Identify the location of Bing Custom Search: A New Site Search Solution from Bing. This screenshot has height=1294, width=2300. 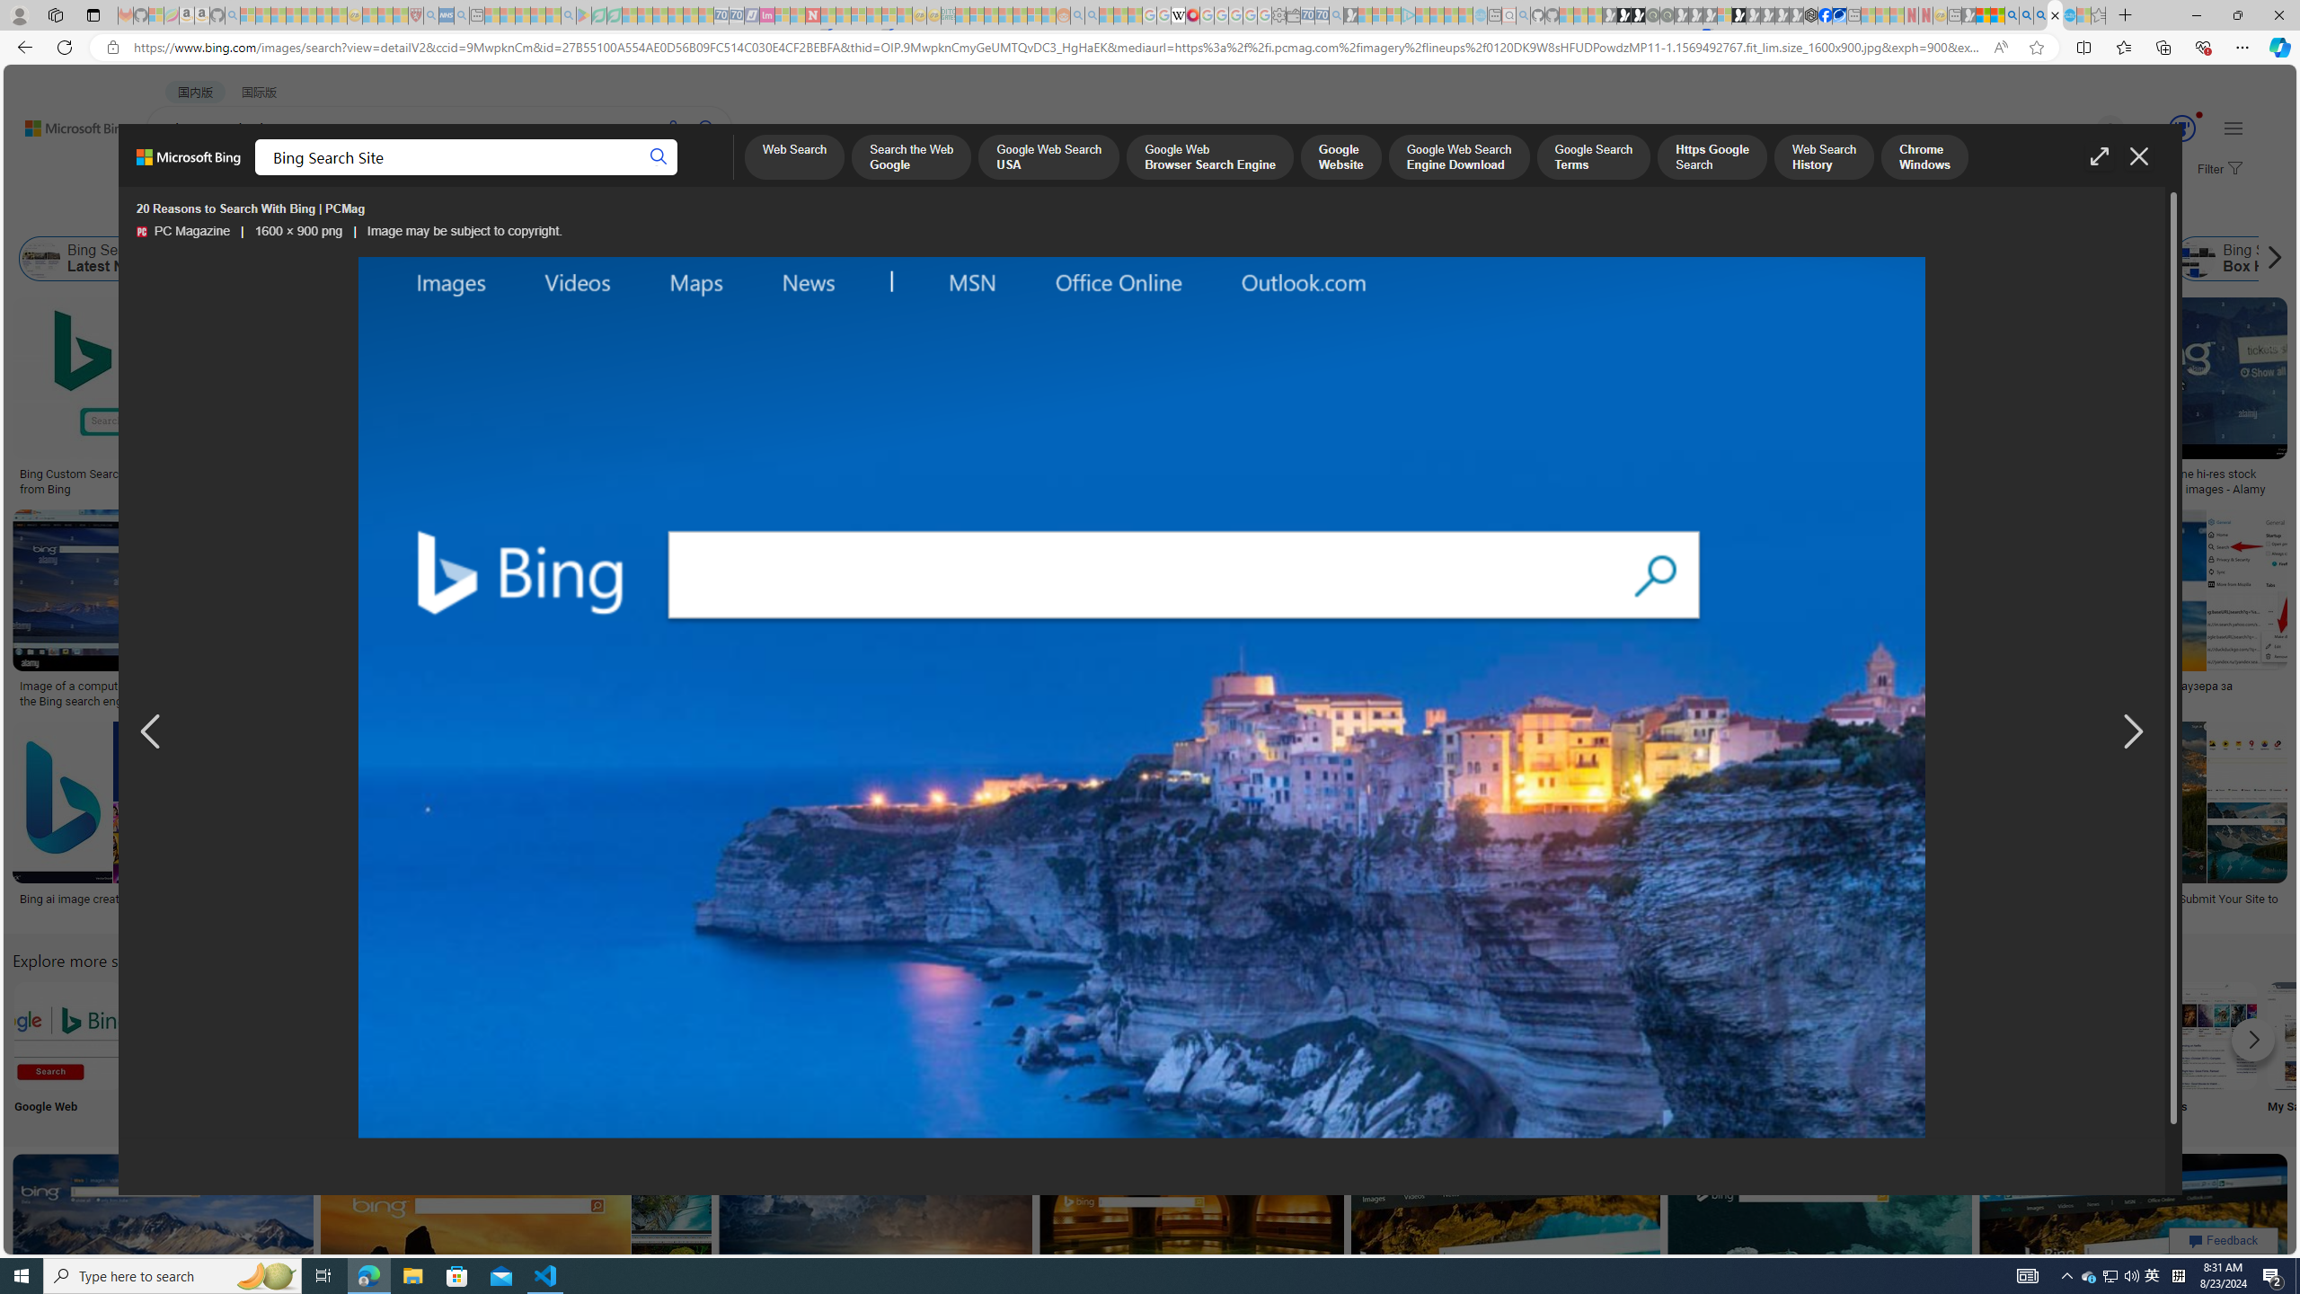
(153, 481).